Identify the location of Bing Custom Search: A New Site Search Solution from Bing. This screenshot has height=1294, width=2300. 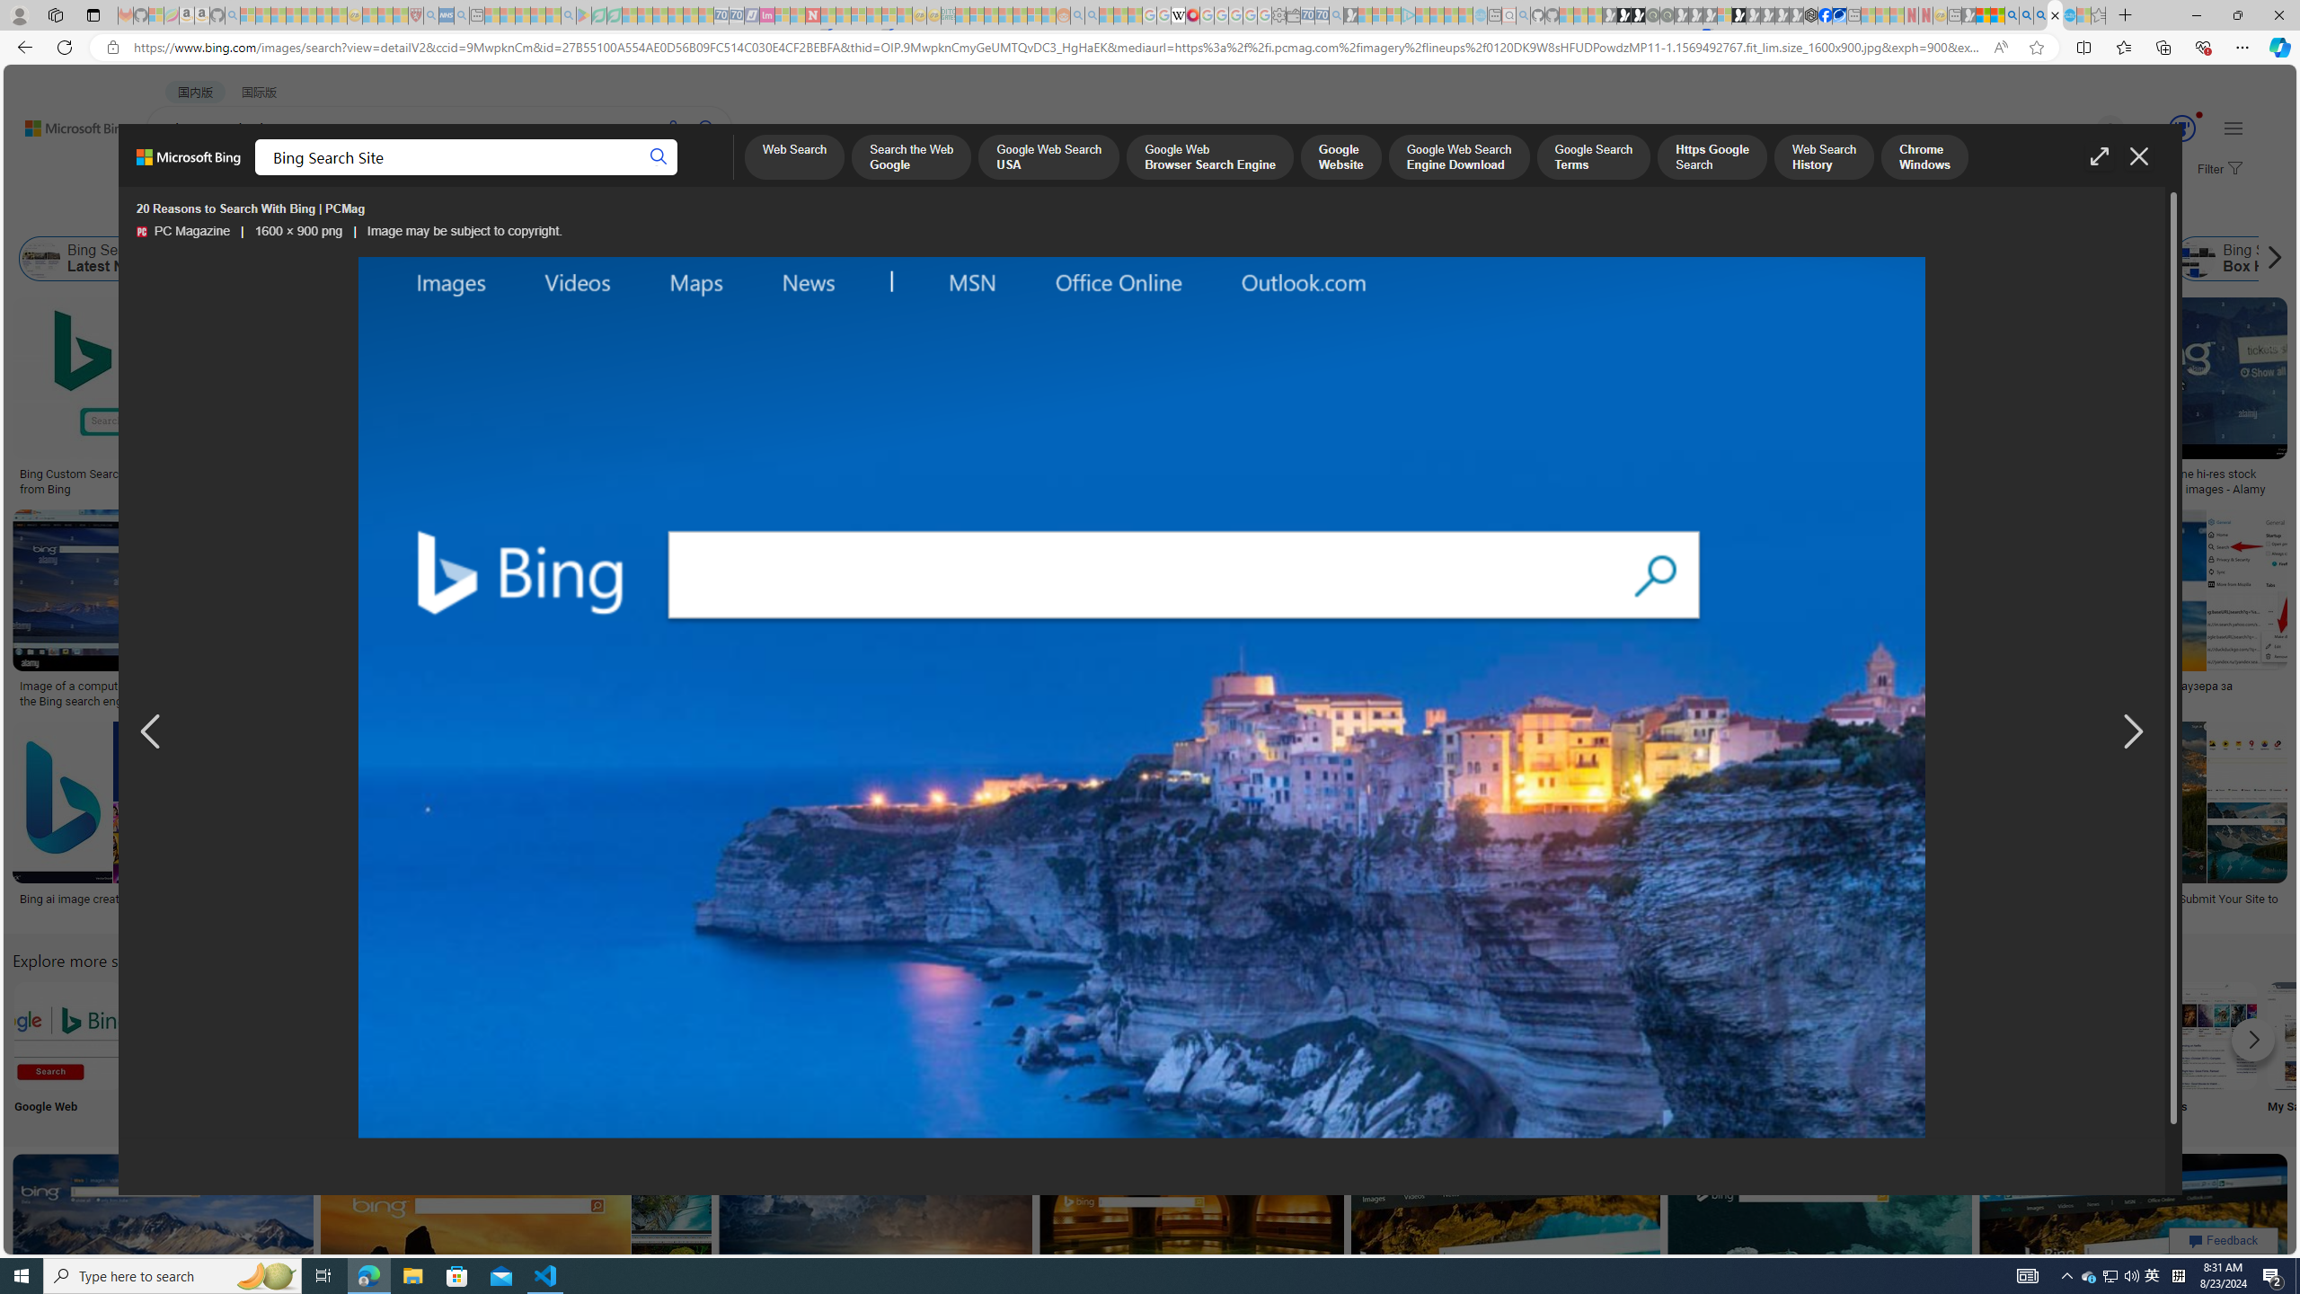
(153, 481).